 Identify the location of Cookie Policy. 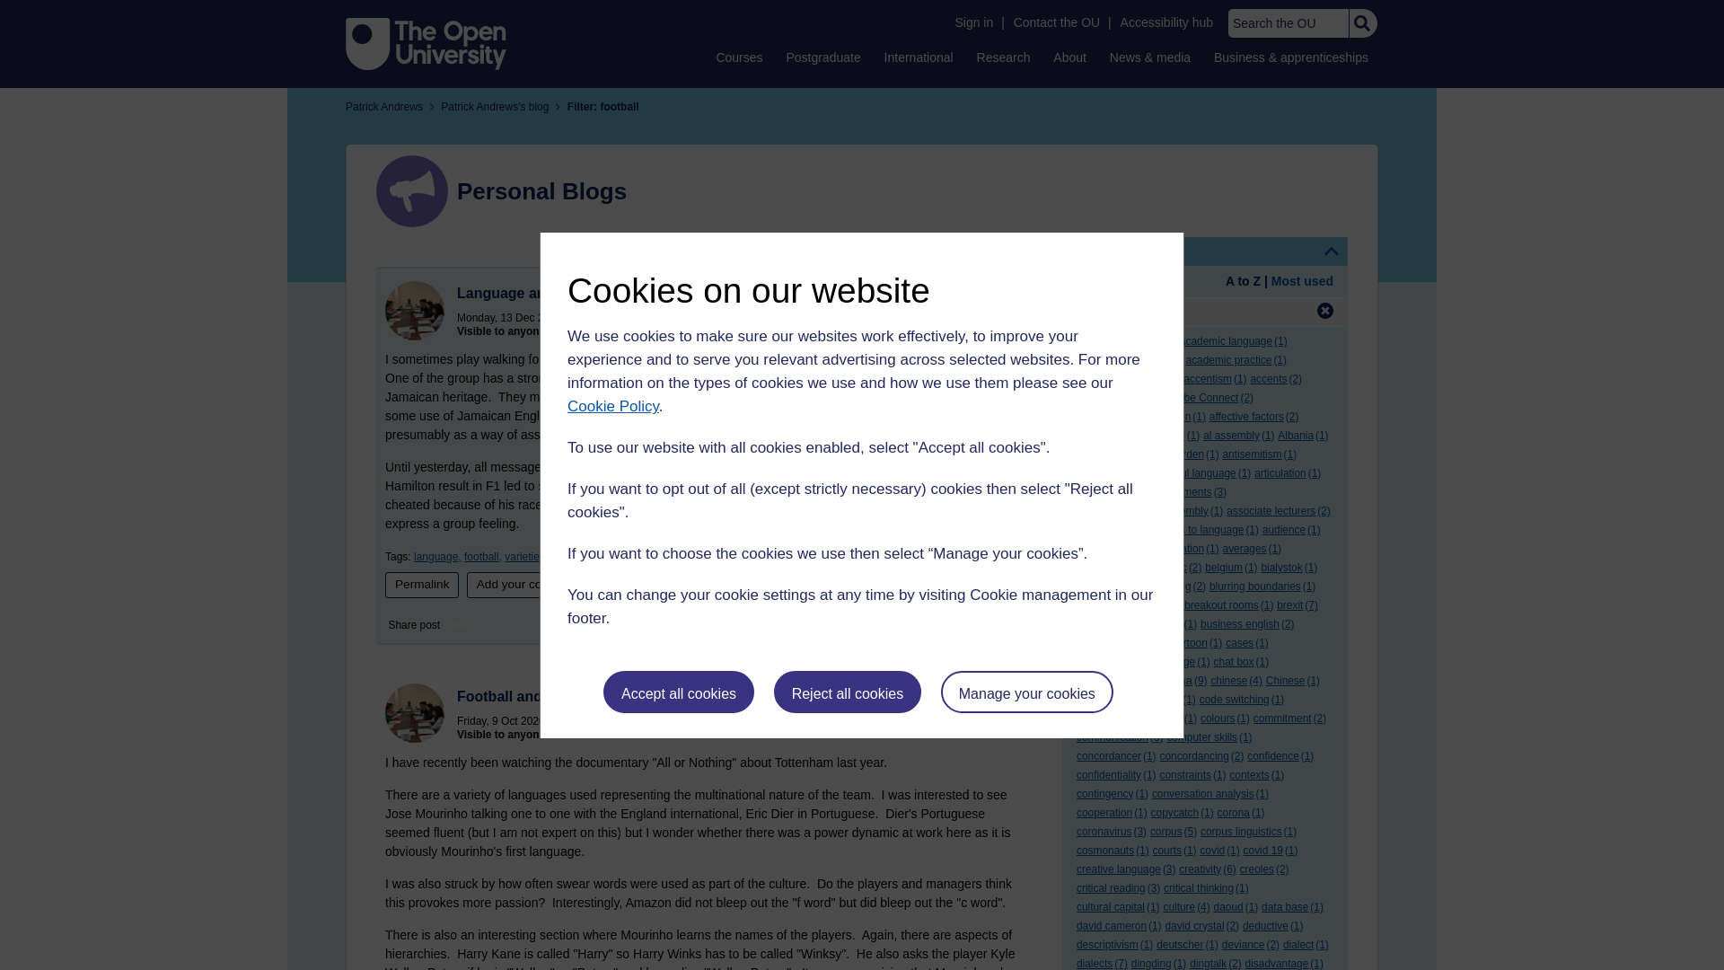
(612, 406).